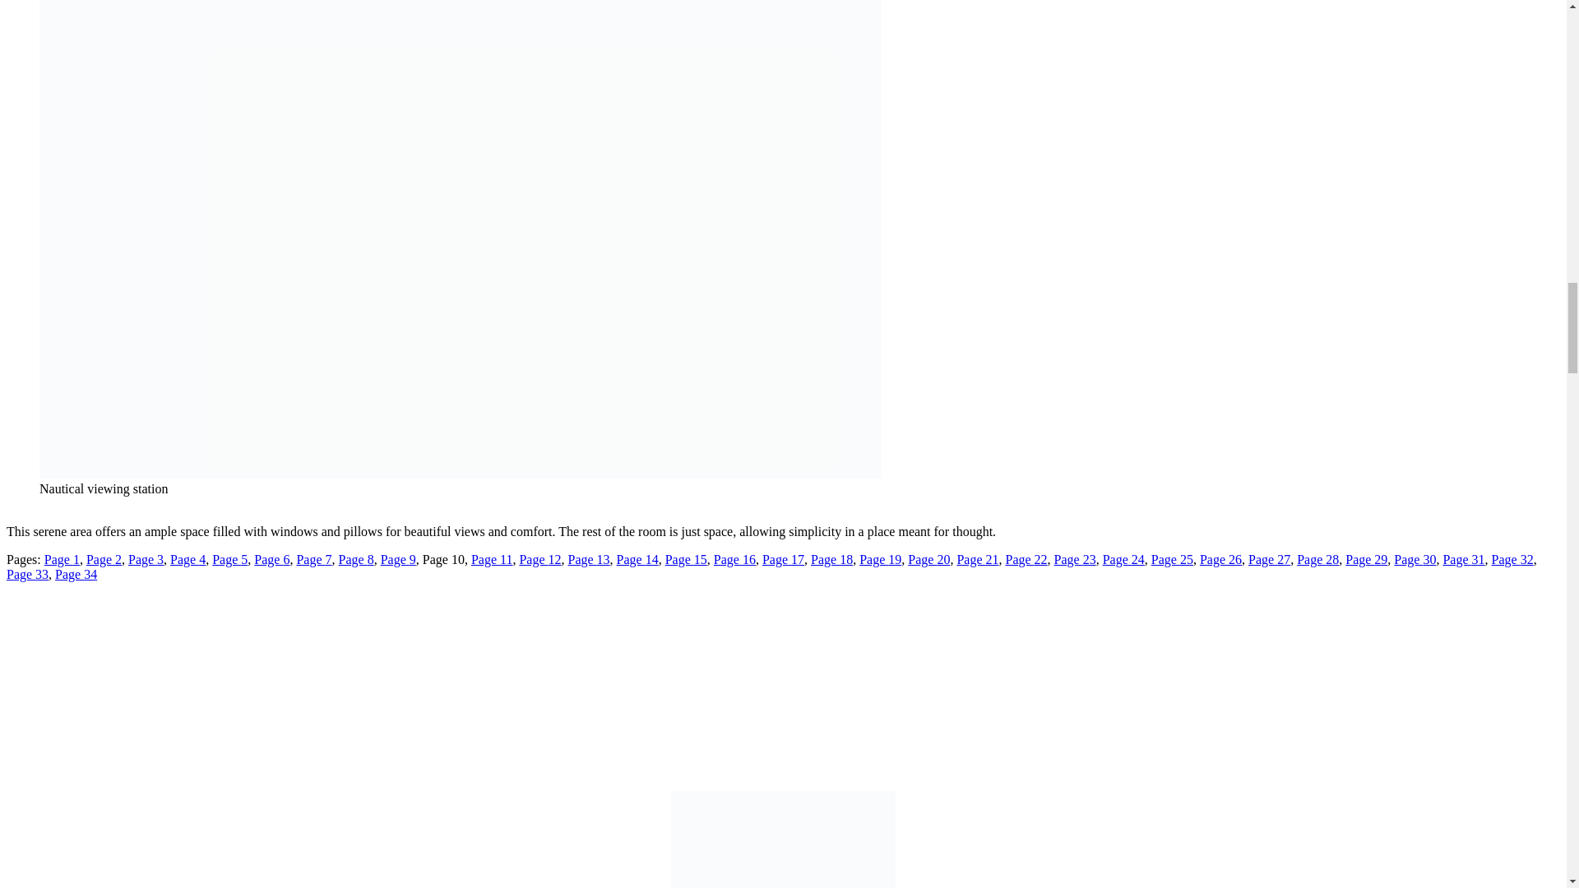  What do you see at coordinates (539, 559) in the screenshot?
I see `Page 12` at bounding box center [539, 559].